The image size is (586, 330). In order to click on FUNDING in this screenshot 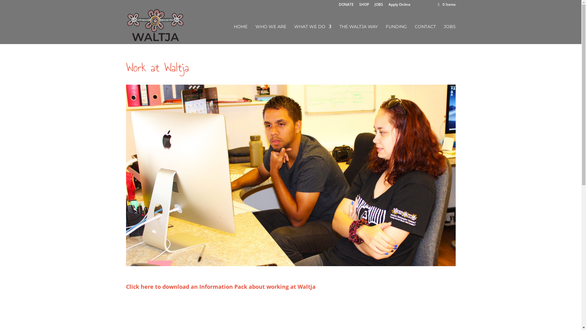, I will do `click(396, 34)`.